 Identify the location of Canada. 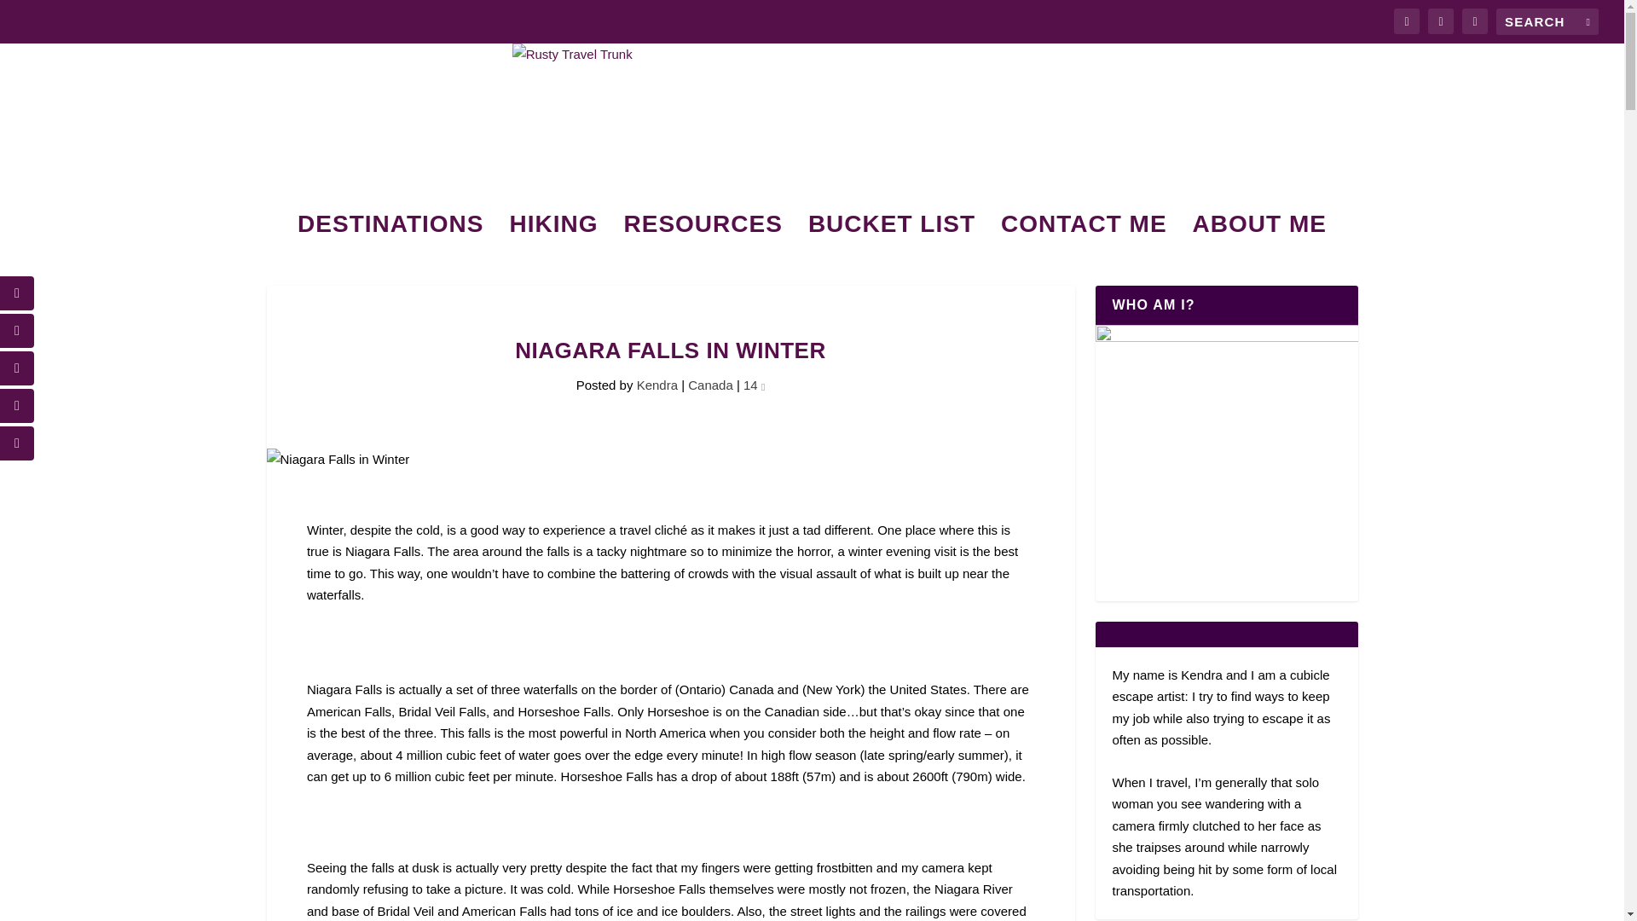
(710, 385).